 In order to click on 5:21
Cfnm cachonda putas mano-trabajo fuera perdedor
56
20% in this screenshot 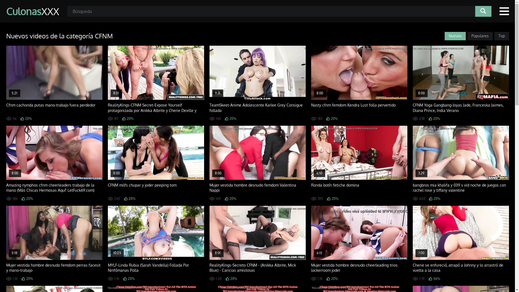, I will do `click(54, 83)`.